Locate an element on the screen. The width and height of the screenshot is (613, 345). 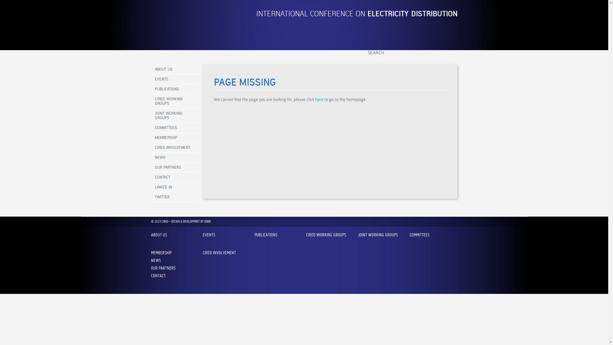
MEMBERSHIP is located at coordinates (175, 138).